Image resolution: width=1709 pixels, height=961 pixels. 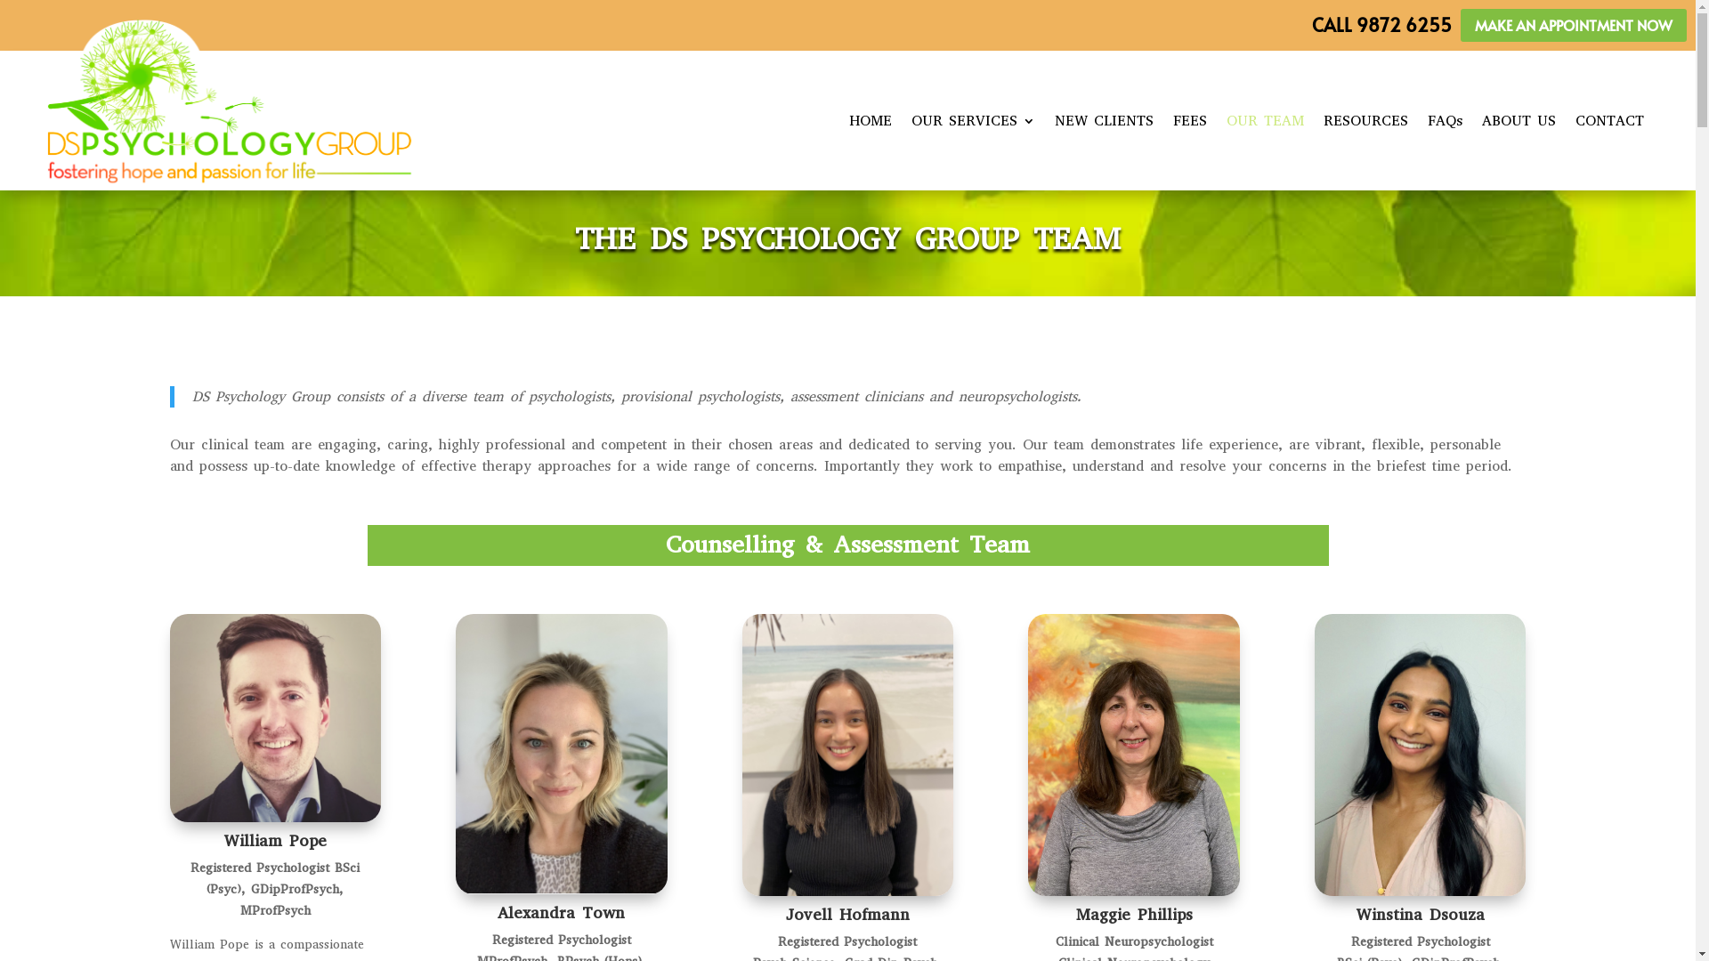 What do you see at coordinates (974, 121) in the screenshot?
I see `OUR SERVICES` at bounding box center [974, 121].